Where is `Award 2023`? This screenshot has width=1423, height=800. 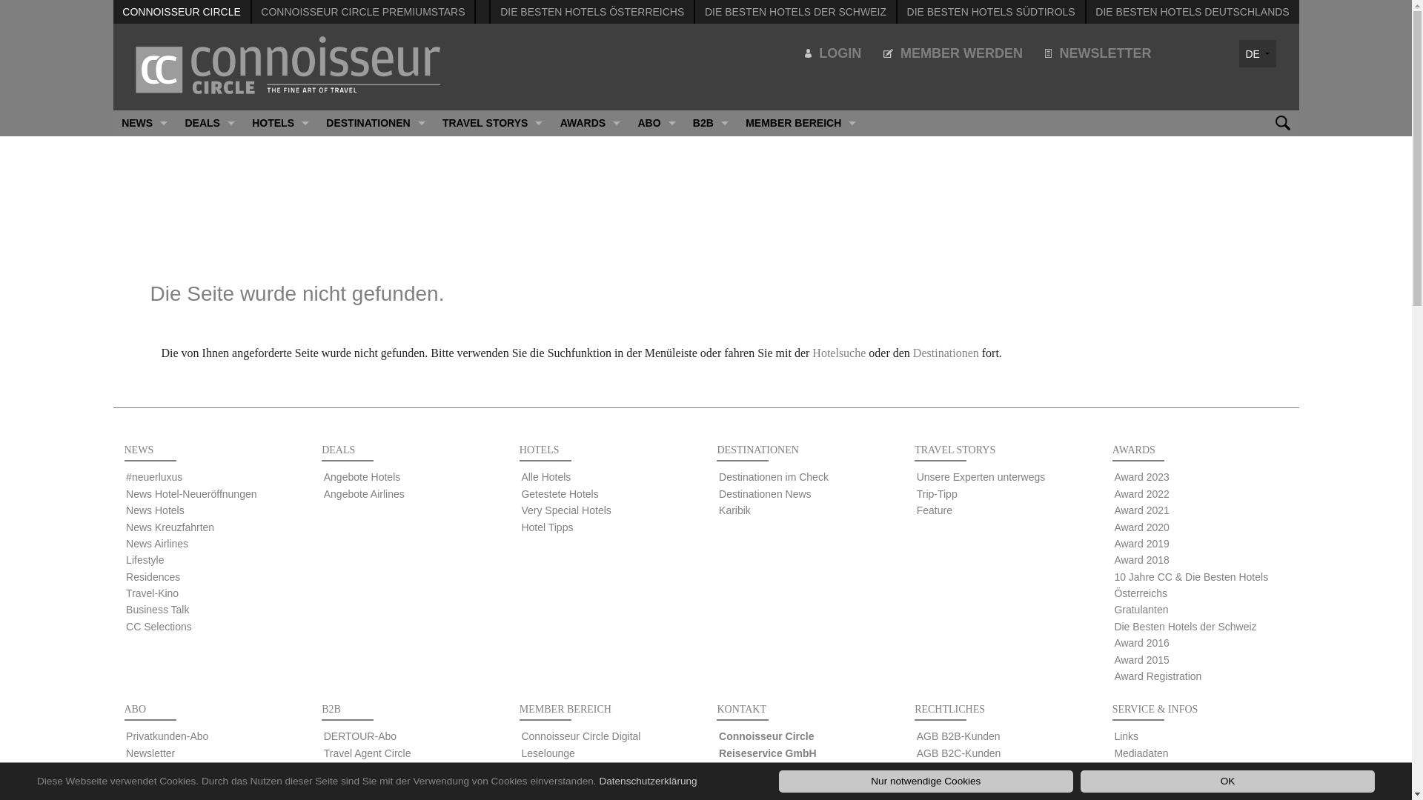
Award 2023 is located at coordinates (1141, 477).